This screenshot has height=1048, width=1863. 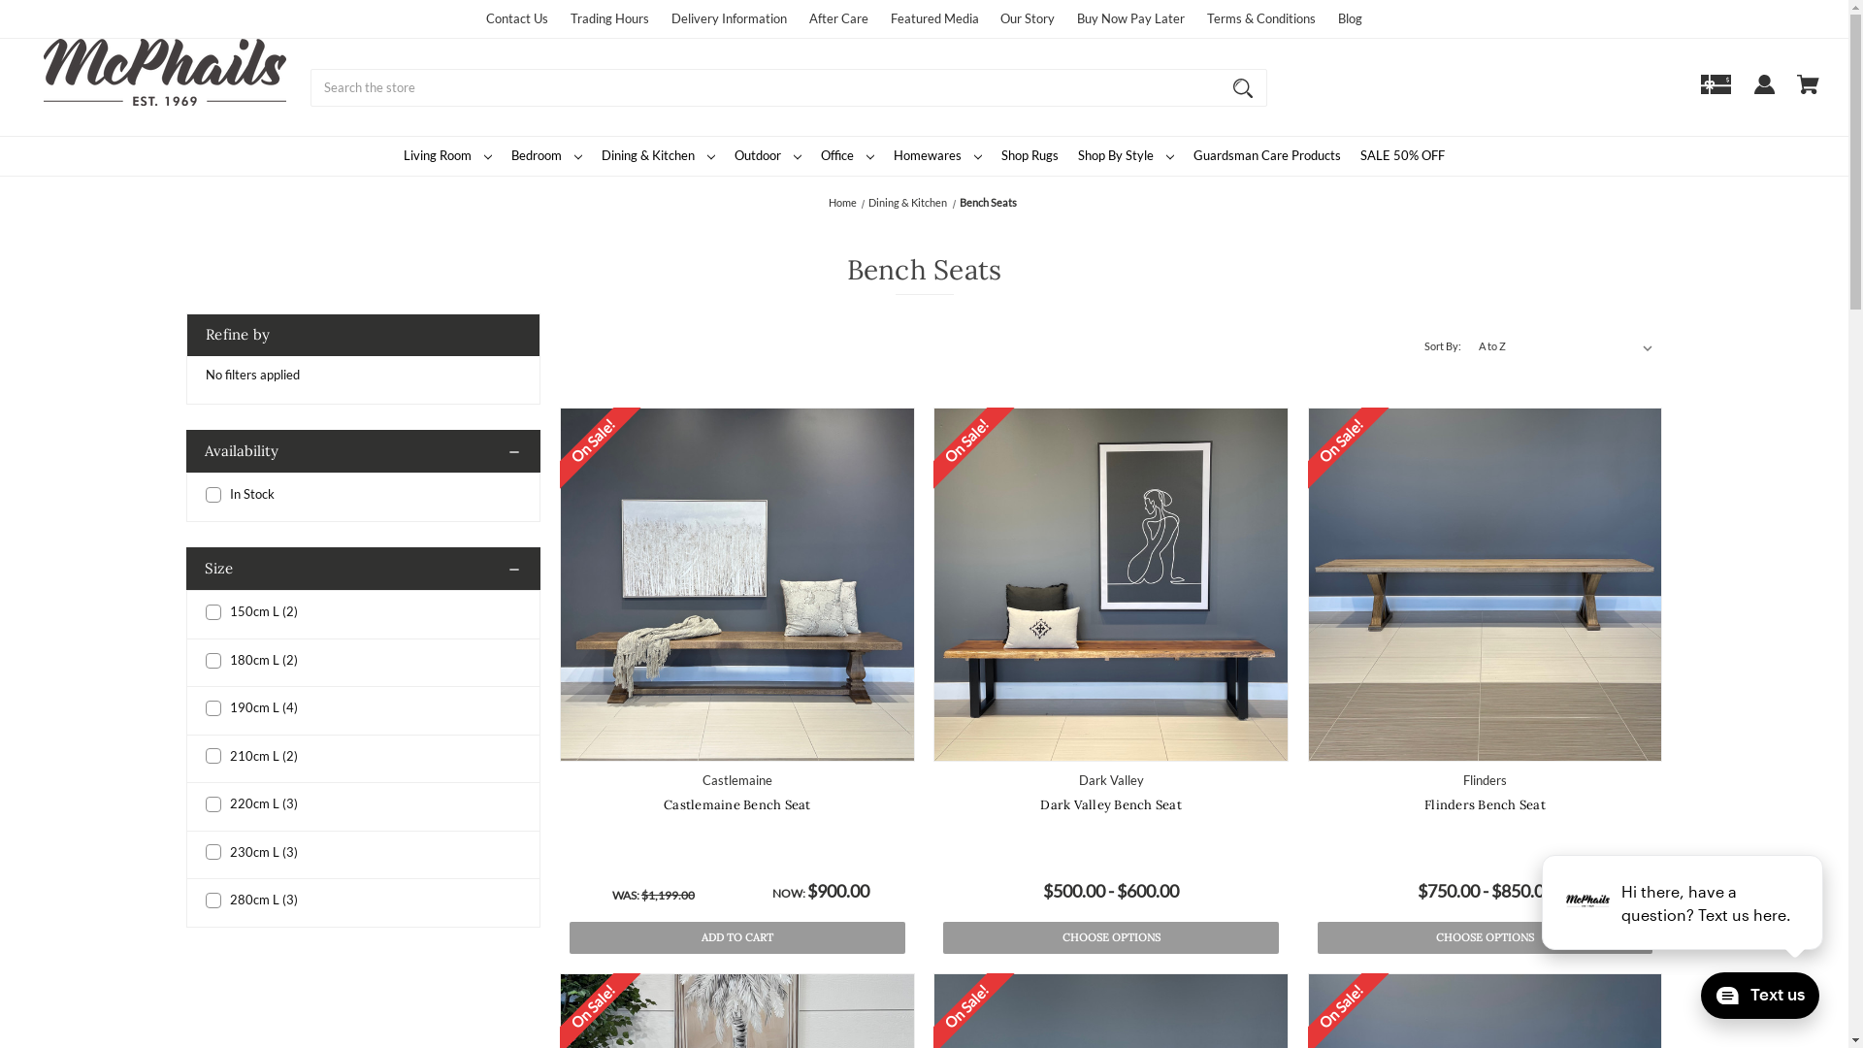 I want to click on Contact Us, so click(x=517, y=18).